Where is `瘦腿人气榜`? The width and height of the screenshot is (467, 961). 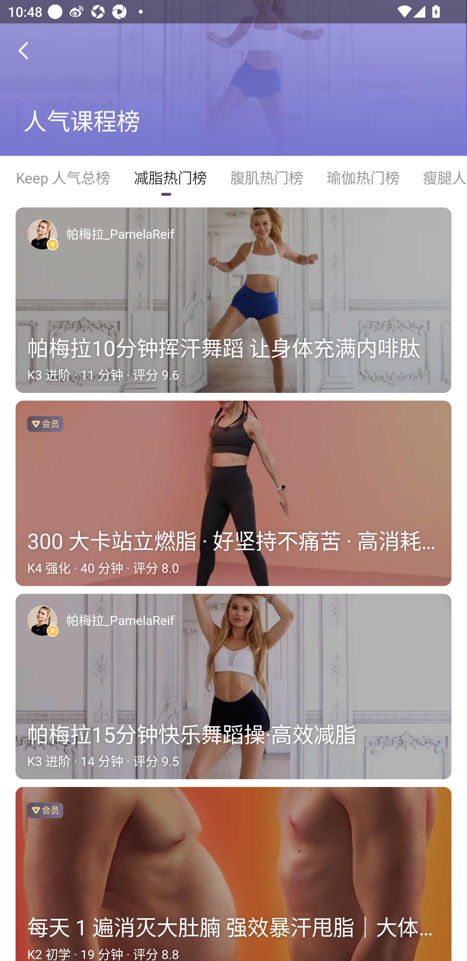
瘦腿人气榜 is located at coordinates (439, 178).